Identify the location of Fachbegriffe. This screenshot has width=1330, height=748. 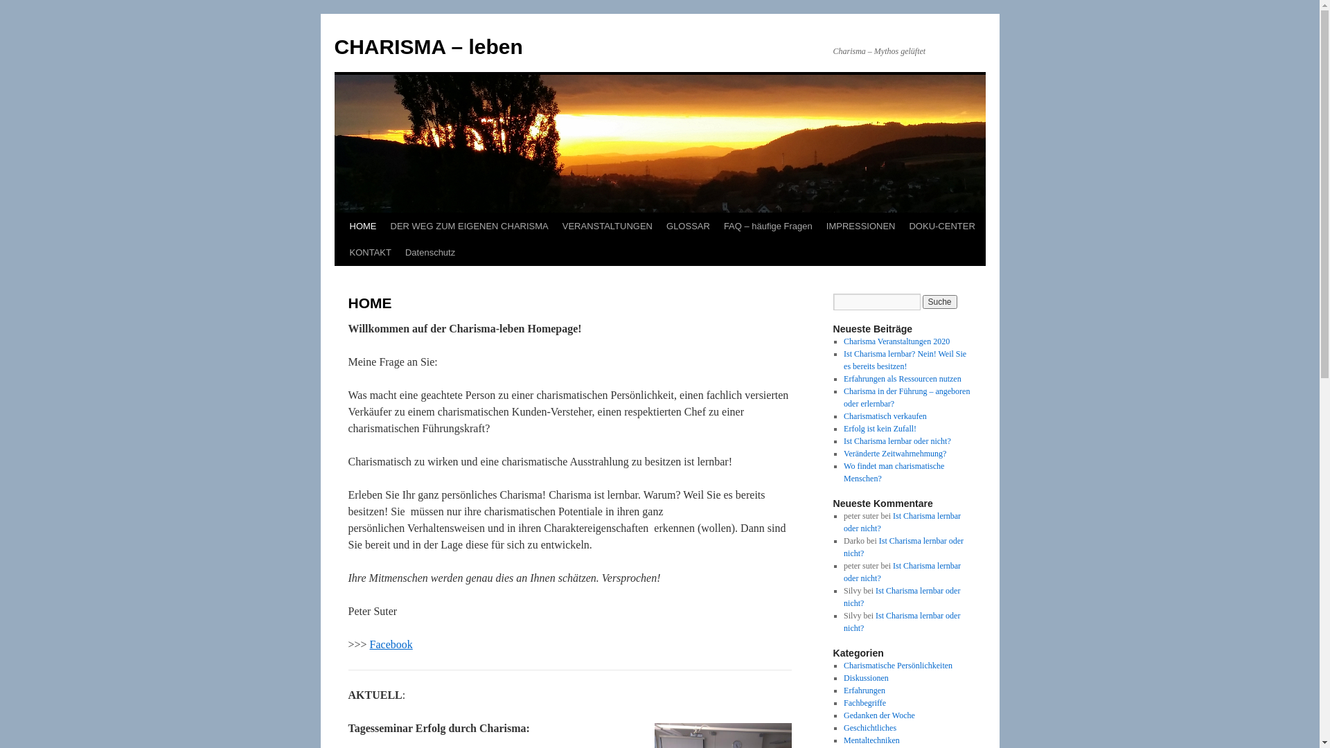
(864, 703).